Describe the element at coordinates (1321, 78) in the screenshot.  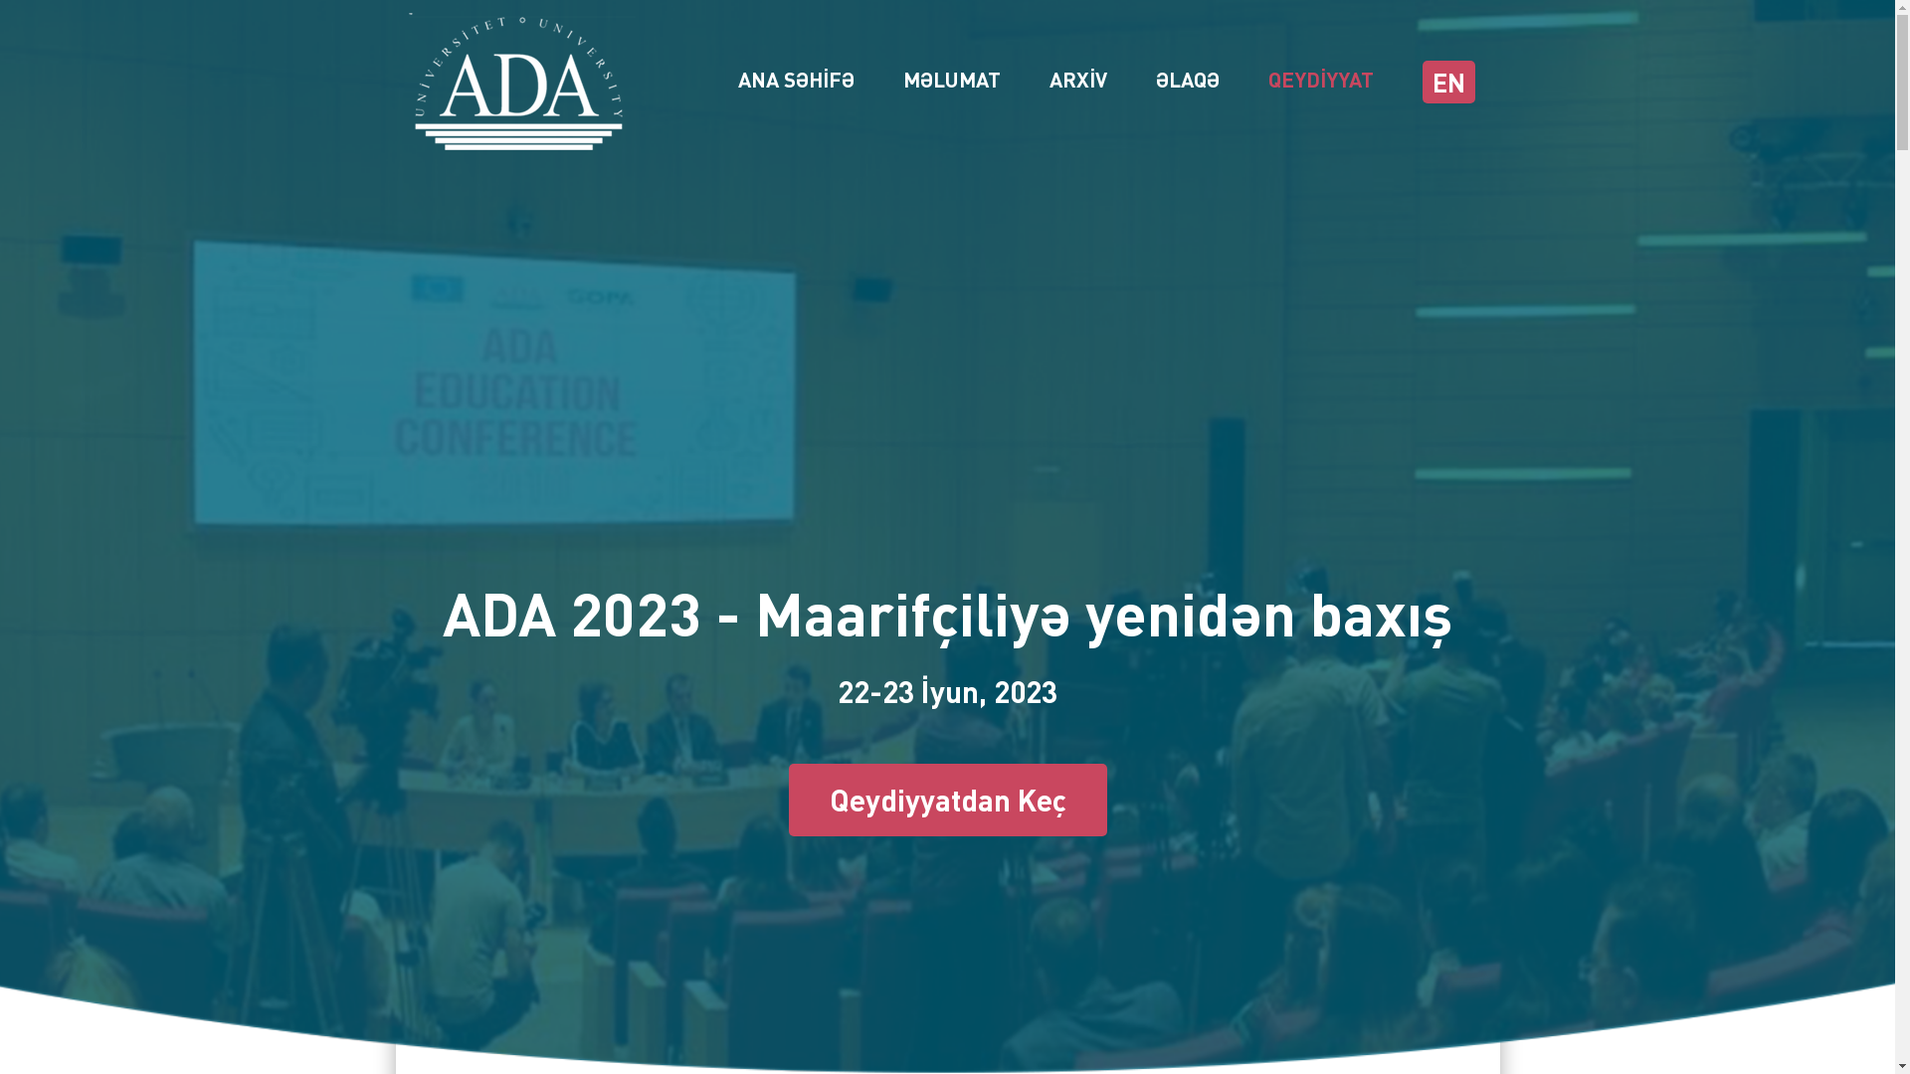
I see `QEYDIYYAT` at that location.